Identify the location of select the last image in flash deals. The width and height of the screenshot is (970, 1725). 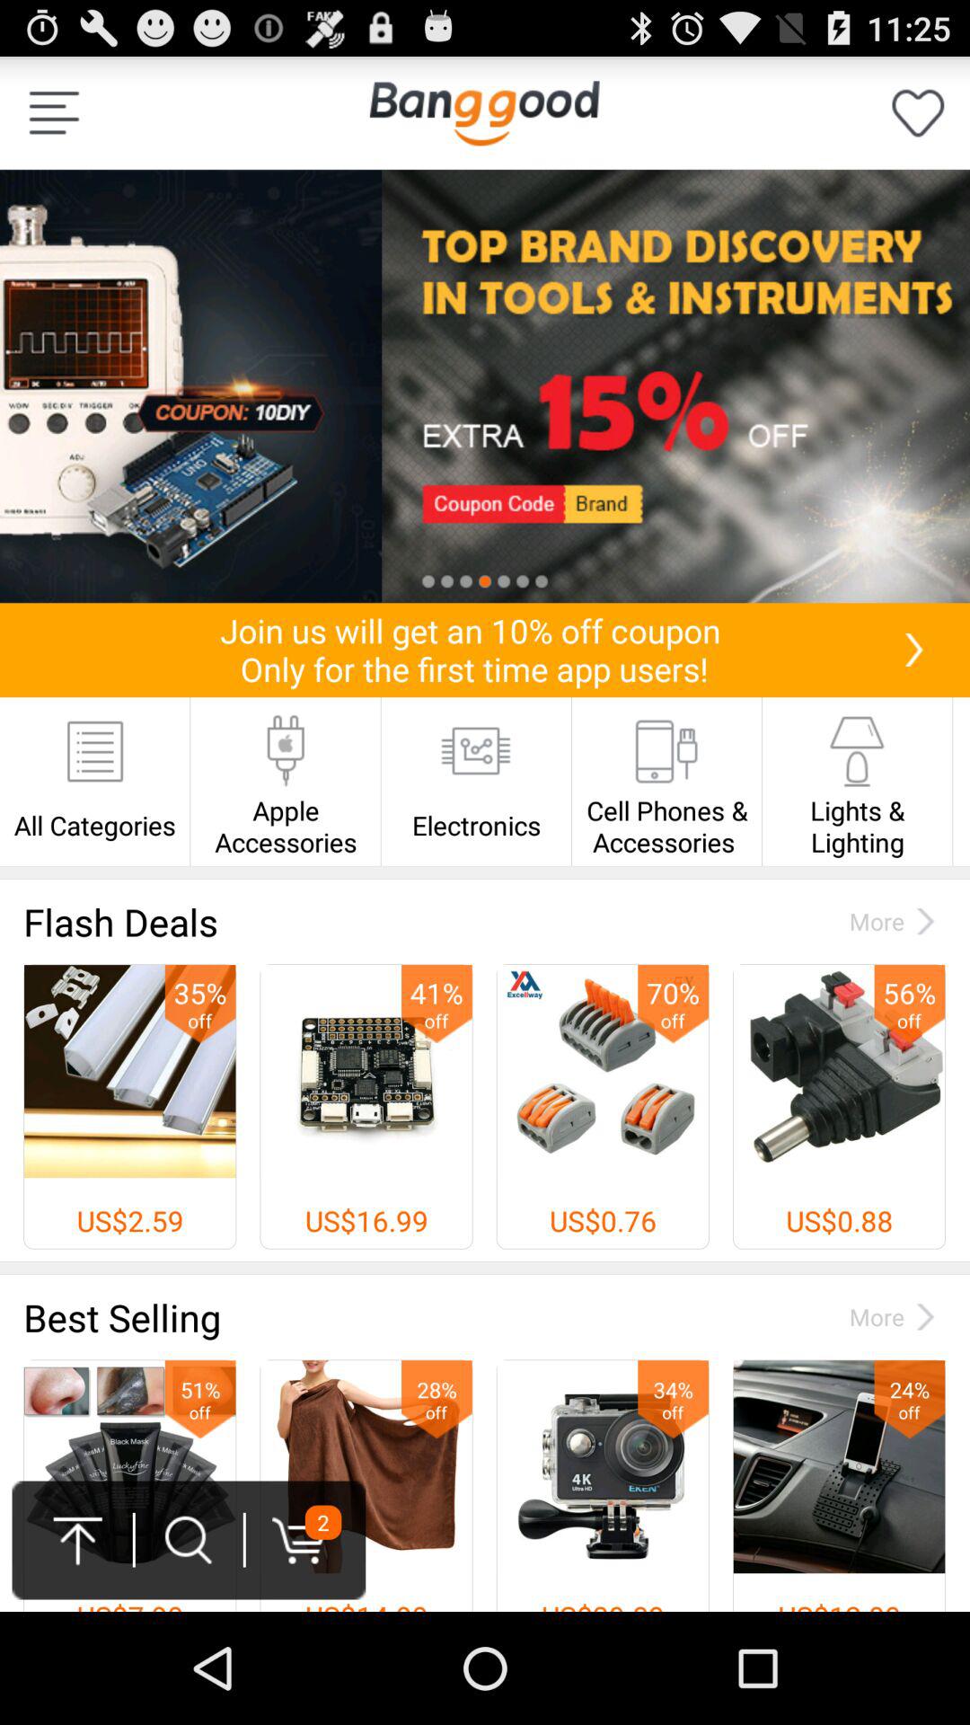
(839, 1071).